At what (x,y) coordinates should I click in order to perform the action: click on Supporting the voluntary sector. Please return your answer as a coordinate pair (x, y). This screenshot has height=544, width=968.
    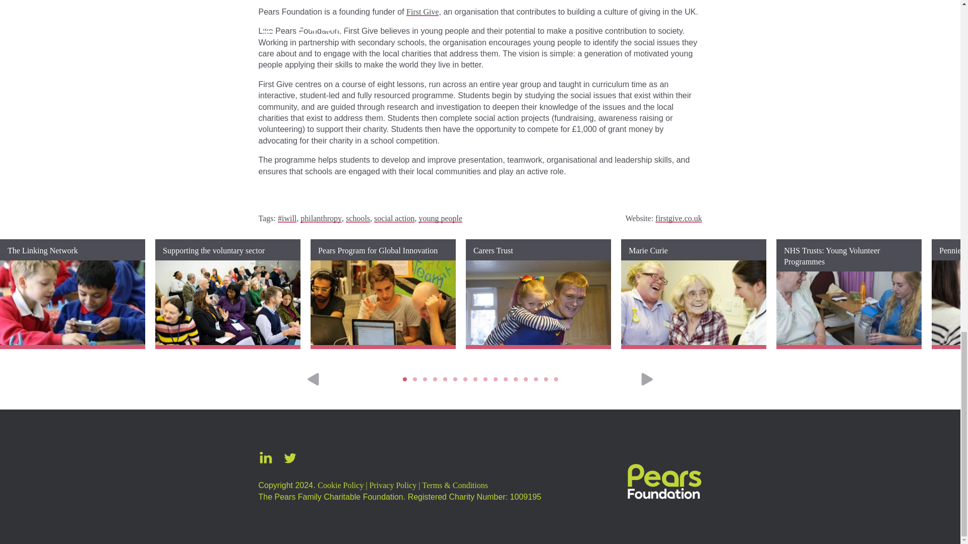
    Looking at the image, I should click on (227, 294).